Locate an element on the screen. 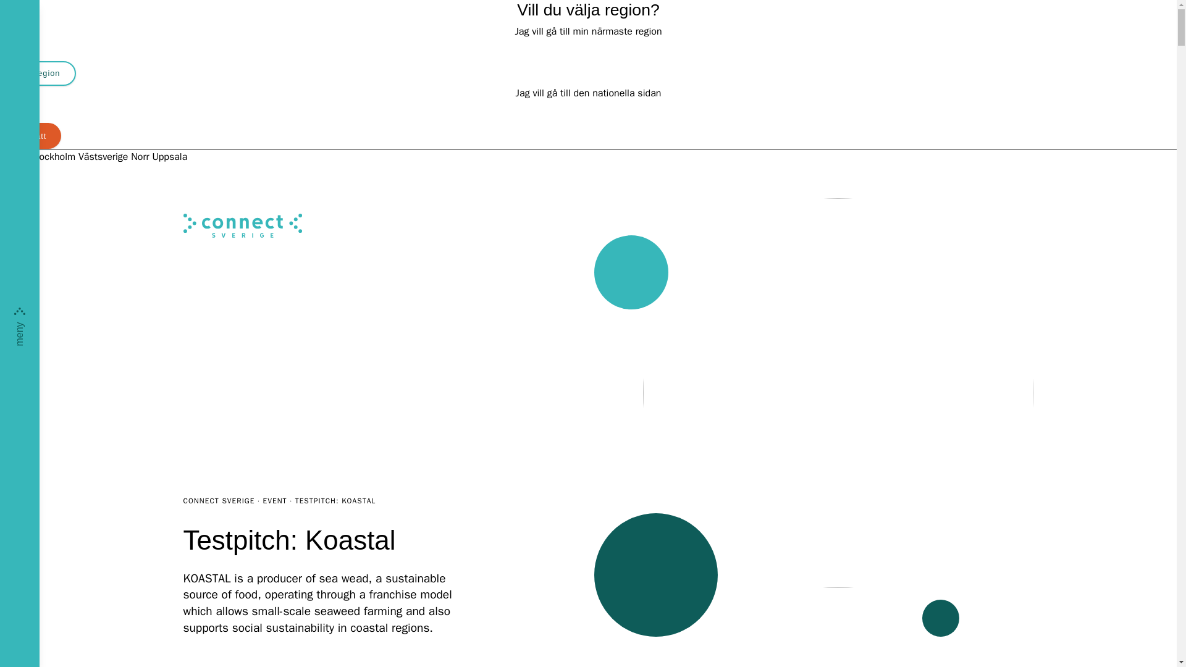  EVENT is located at coordinates (275, 500).